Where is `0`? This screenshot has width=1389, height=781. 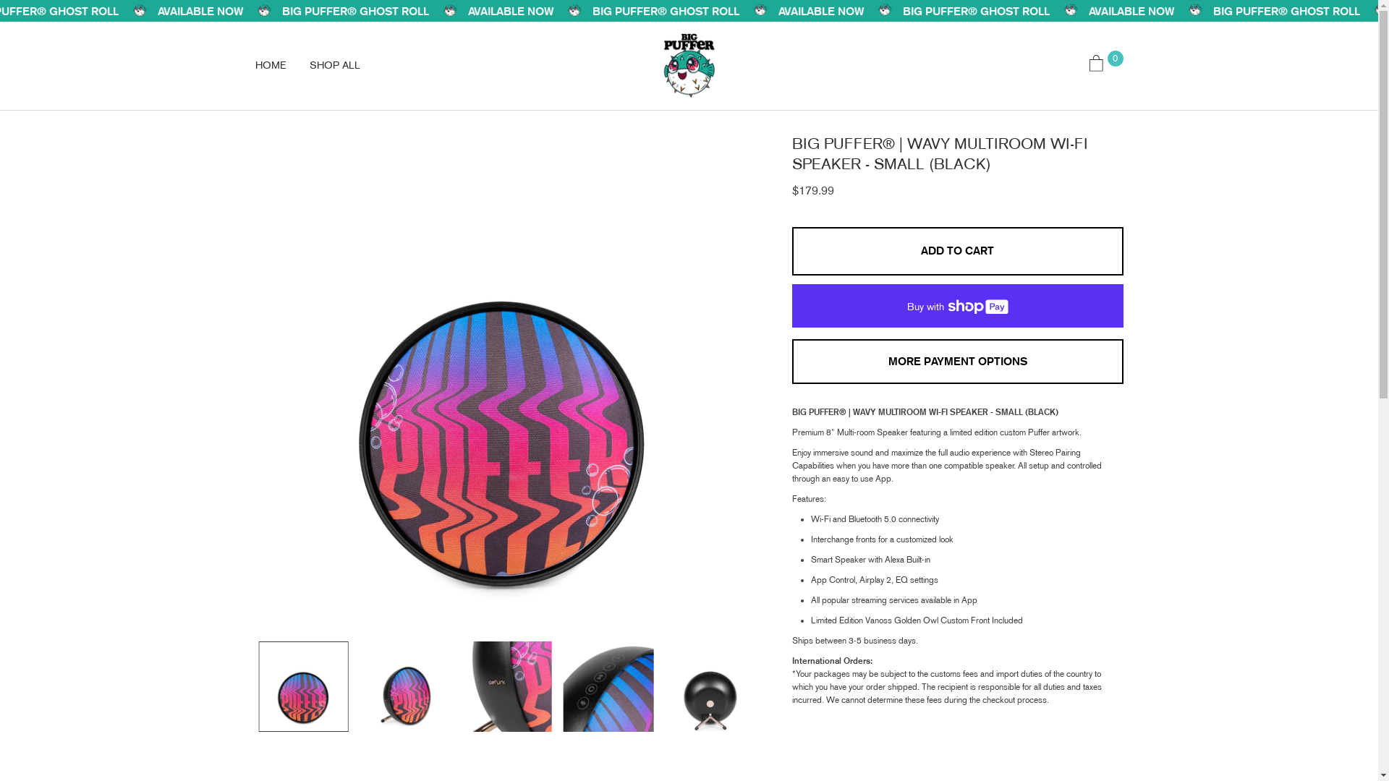
0 is located at coordinates (1101, 67).